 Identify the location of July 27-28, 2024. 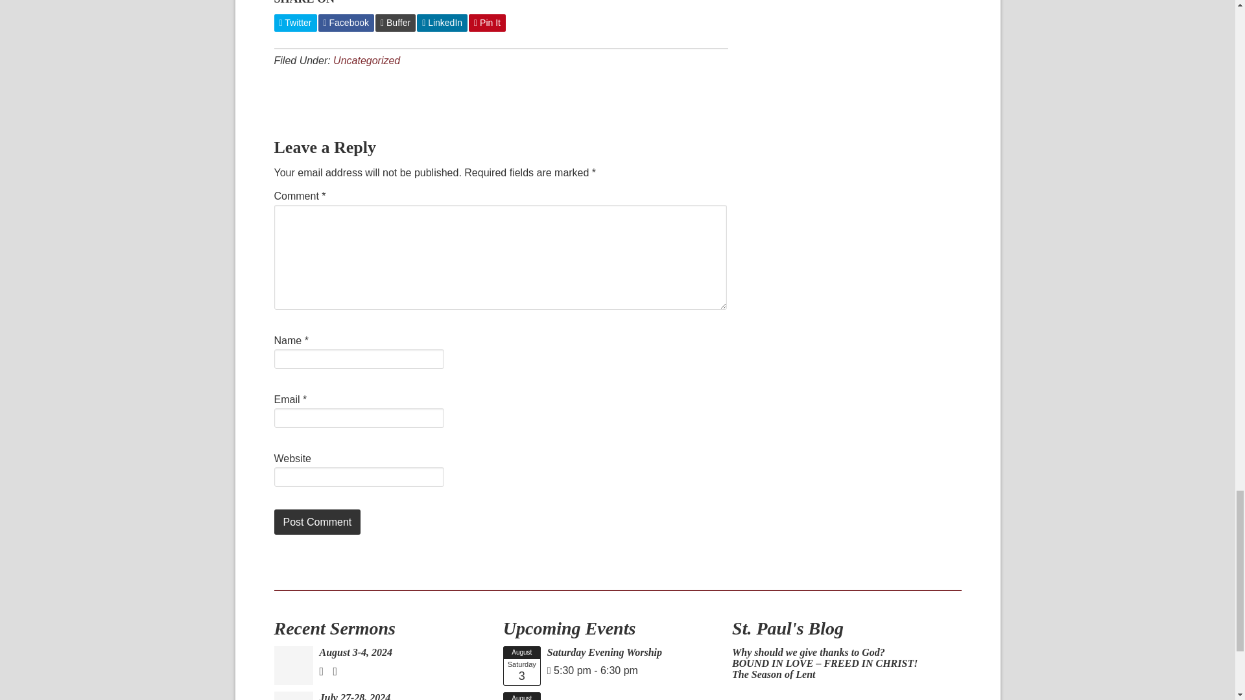
(354, 696).